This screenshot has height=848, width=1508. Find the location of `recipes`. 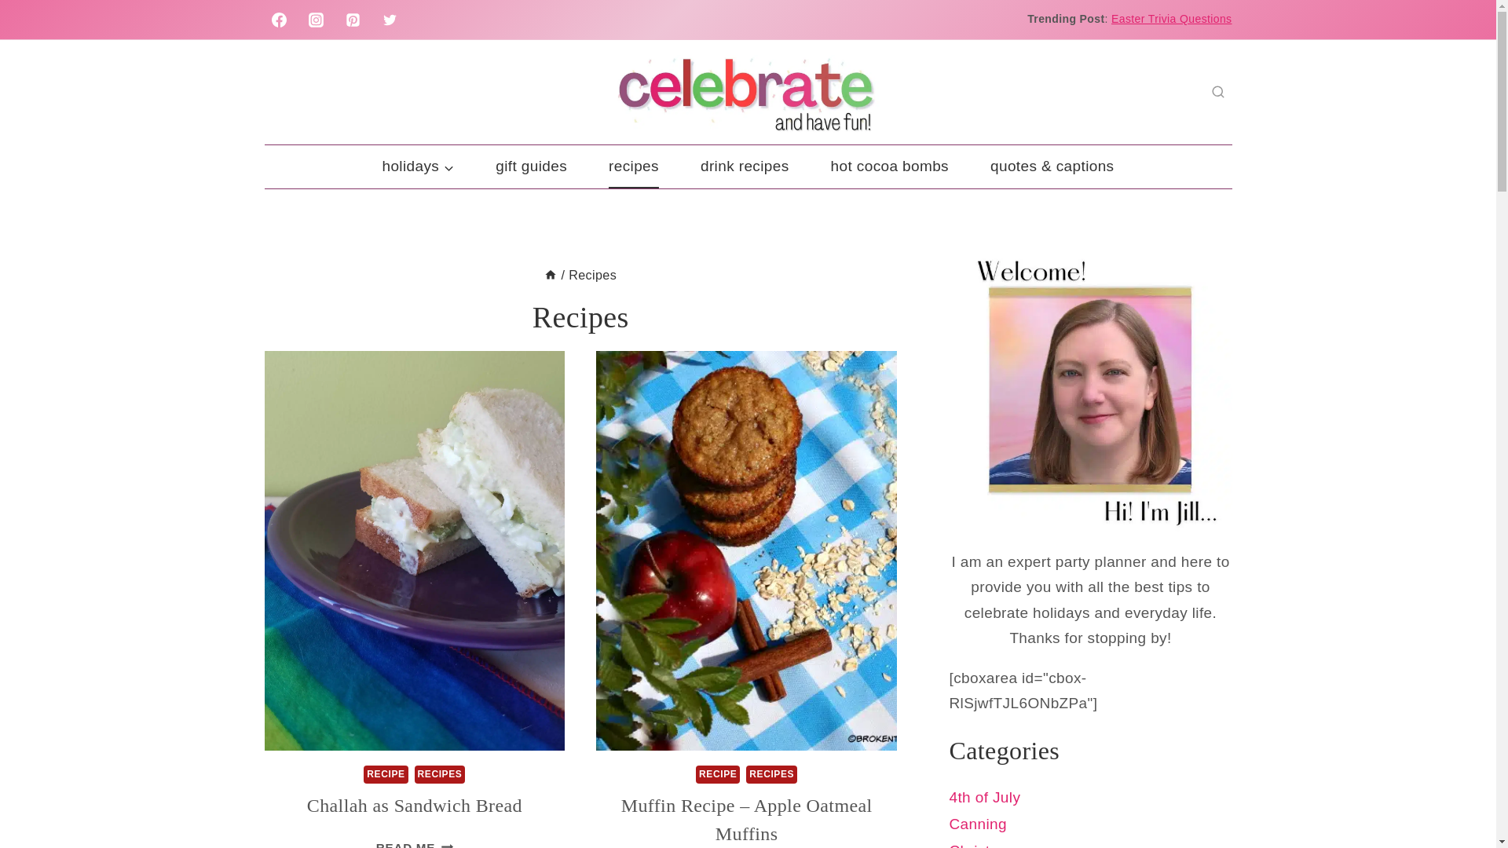

recipes is located at coordinates (633, 166).